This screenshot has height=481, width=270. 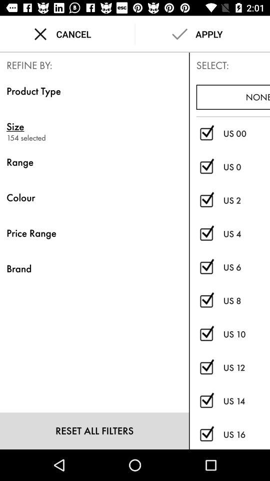 What do you see at coordinates (246, 434) in the screenshot?
I see `launch icon below the us 14 item` at bounding box center [246, 434].